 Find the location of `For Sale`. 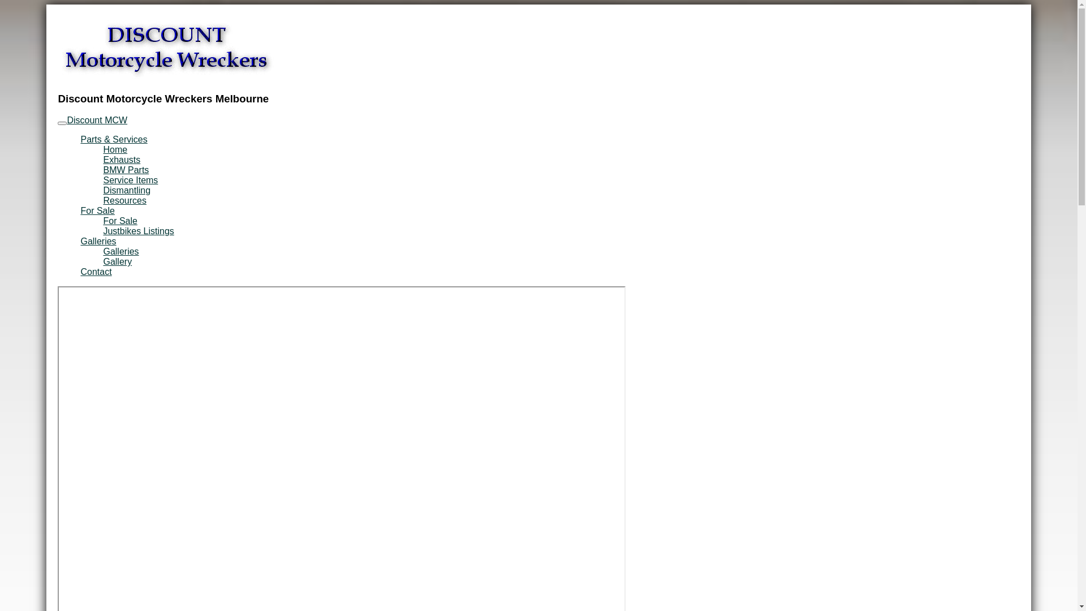

For Sale is located at coordinates (120, 221).